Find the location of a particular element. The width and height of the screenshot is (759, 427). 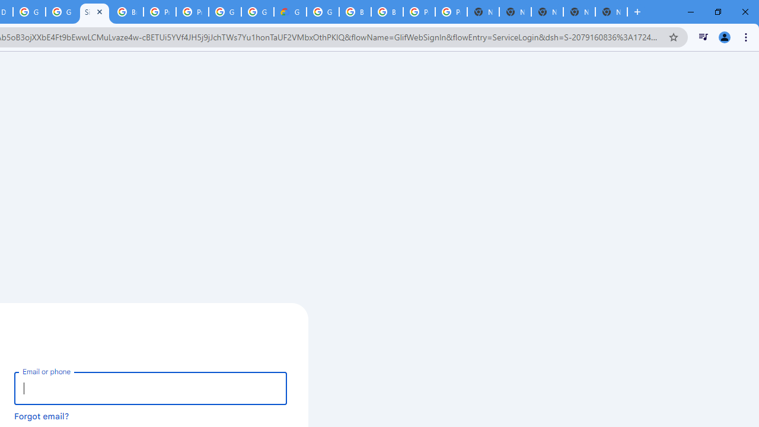

Sign in - Google Accounts is located at coordinates (94, 12).